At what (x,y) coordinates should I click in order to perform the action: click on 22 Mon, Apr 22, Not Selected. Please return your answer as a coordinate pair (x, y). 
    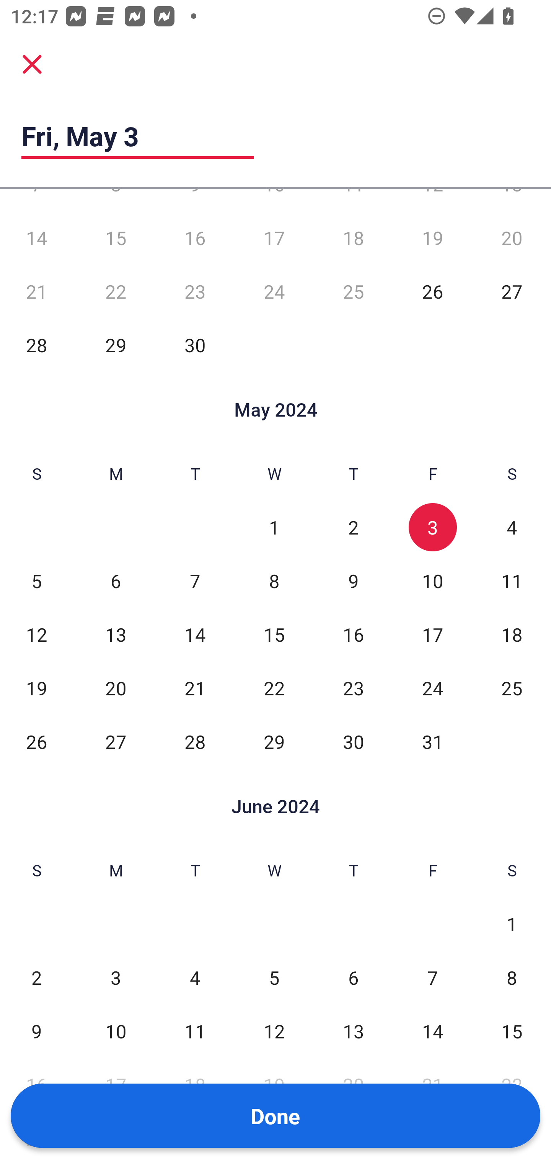
    Looking at the image, I should click on (116, 291).